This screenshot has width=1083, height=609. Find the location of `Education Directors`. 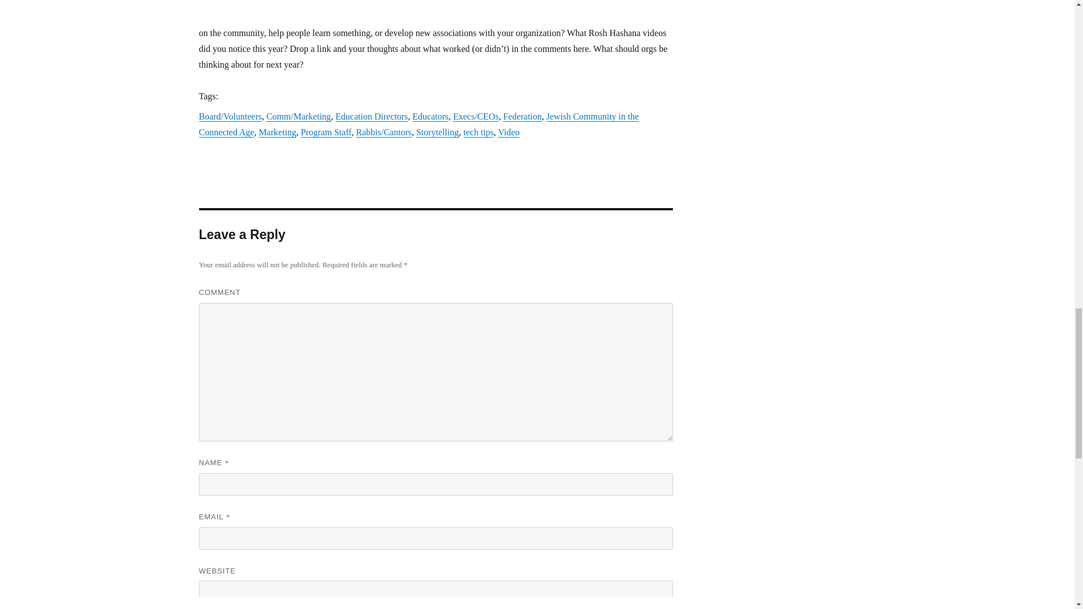

Education Directors is located at coordinates (372, 116).